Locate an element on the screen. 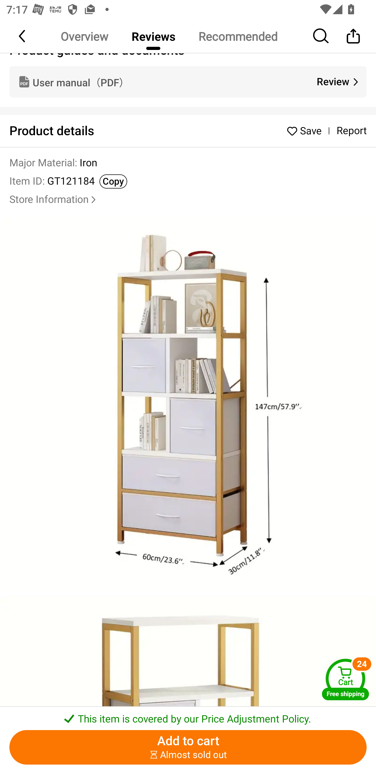 Image resolution: width=376 pixels, height=774 pixels. Back is located at coordinates (23, 36).